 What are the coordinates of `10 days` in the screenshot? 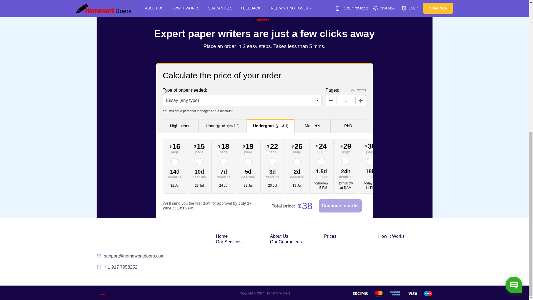 It's located at (199, 173).